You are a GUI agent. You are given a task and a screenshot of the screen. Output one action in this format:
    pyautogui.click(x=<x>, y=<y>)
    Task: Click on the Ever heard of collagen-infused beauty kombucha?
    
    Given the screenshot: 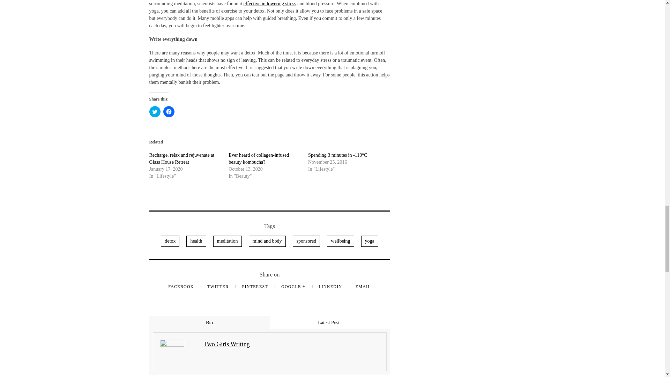 What is the action you would take?
    pyautogui.click(x=258, y=158)
    